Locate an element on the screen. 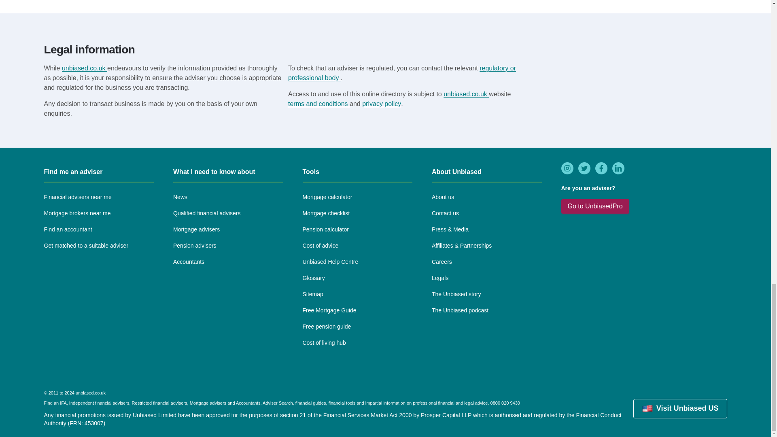 This screenshot has width=777, height=437. unbiased.co.uk is located at coordinates (466, 94).